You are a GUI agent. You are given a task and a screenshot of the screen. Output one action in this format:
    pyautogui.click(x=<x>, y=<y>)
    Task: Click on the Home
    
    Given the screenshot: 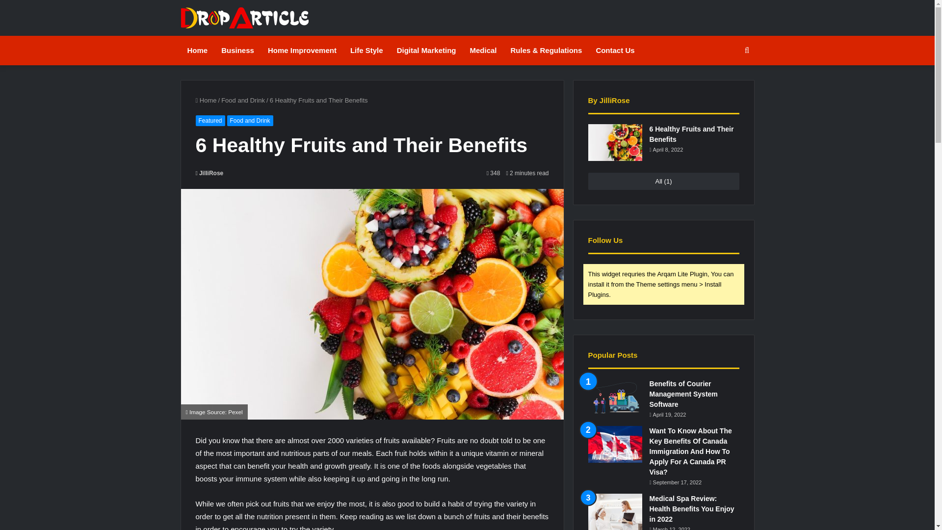 What is the action you would take?
    pyautogui.click(x=197, y=50)
    